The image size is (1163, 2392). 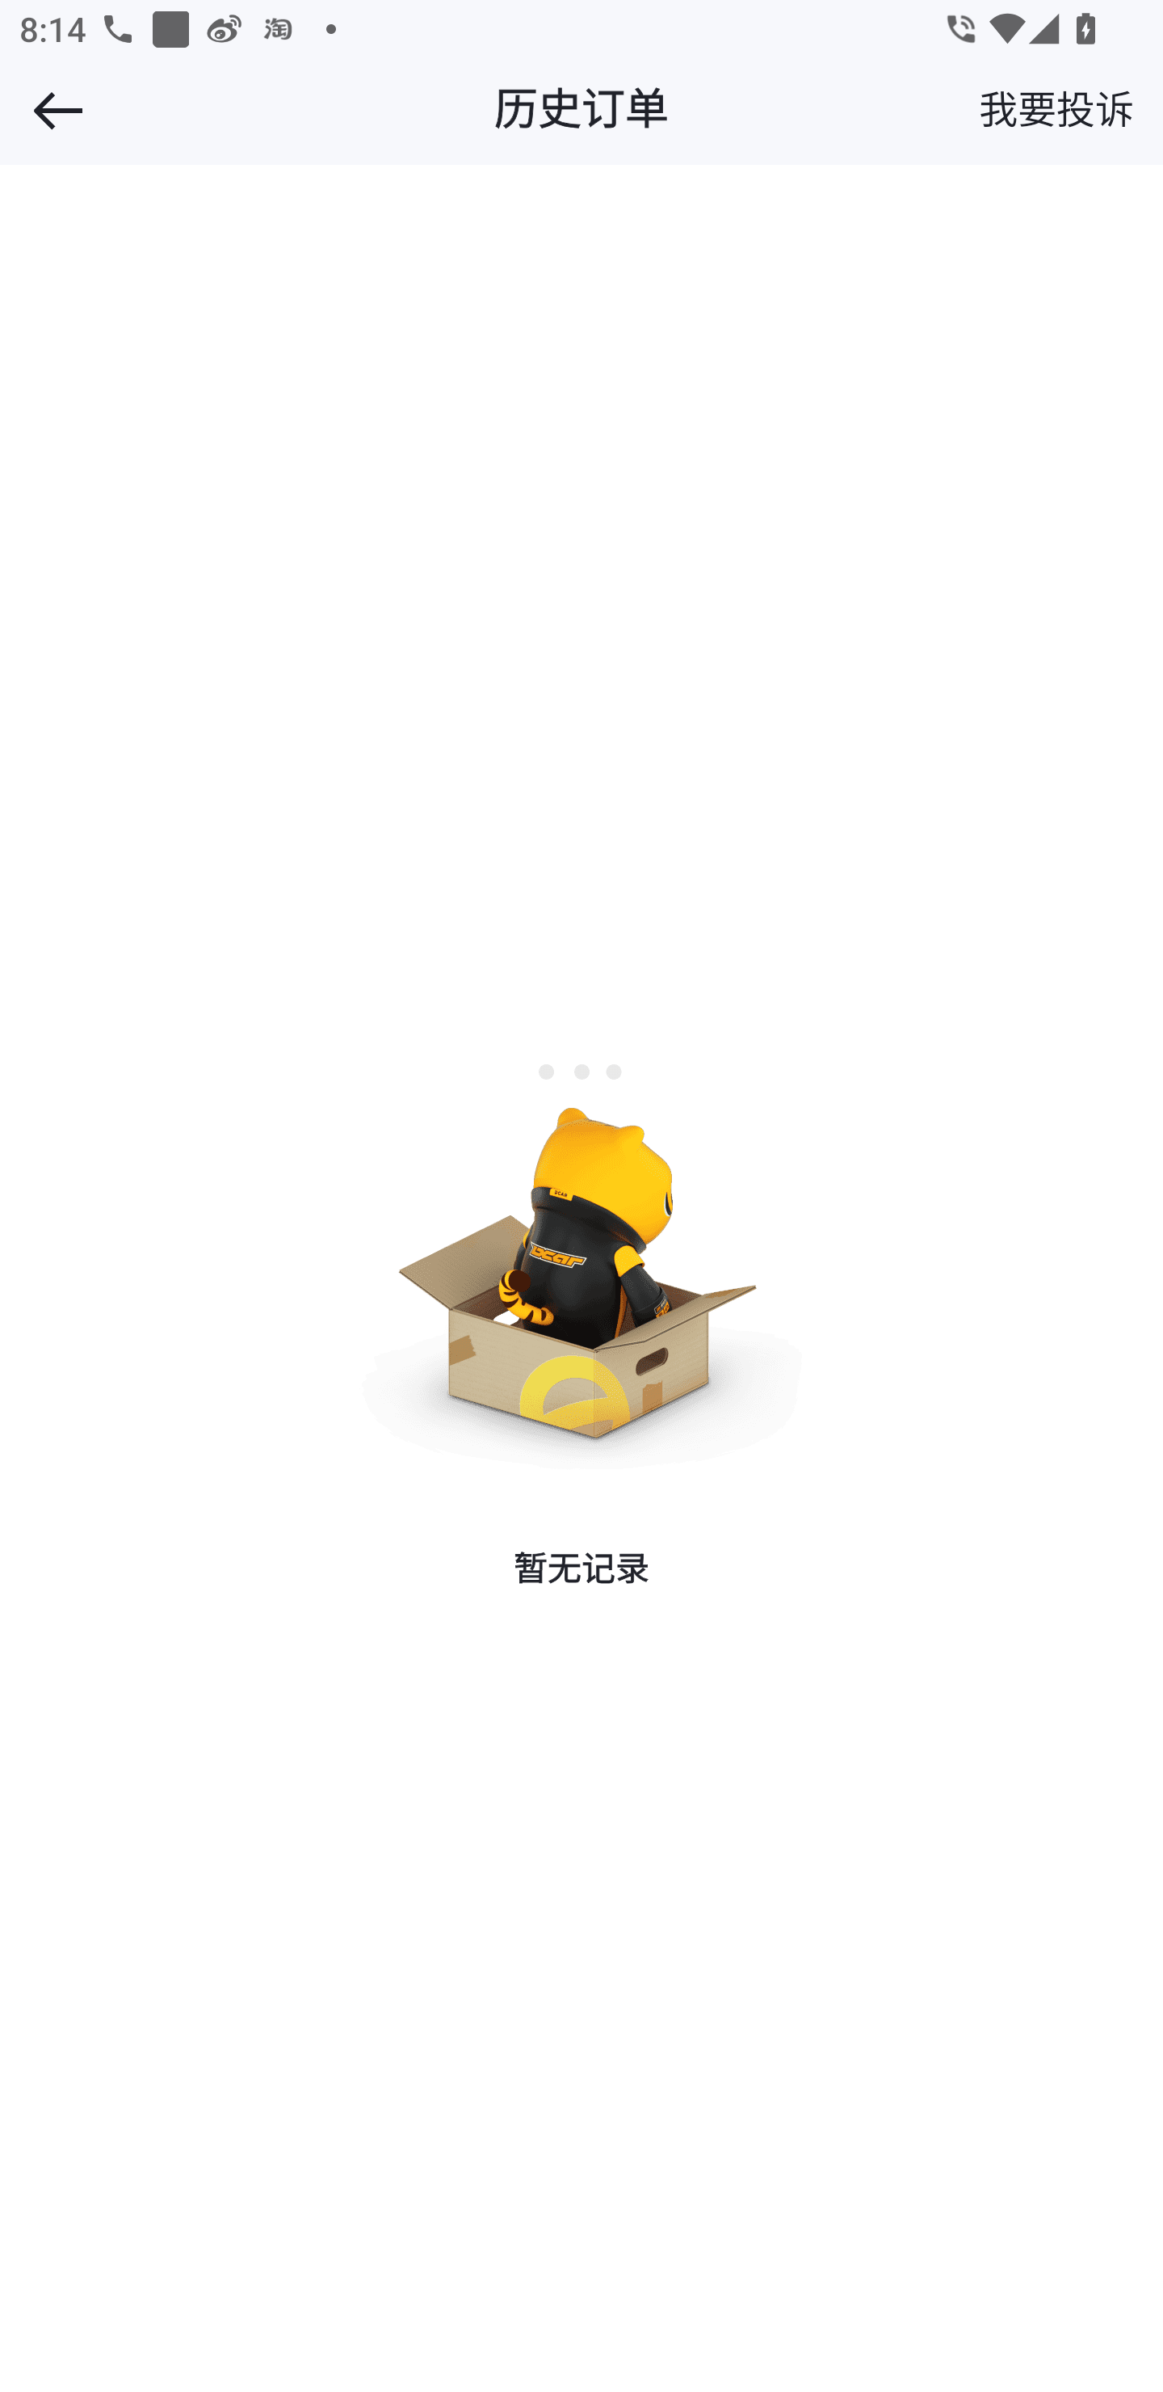 What do you see at coordinates (1069, 110) in the screenshot?
I see `我要投诉` at bounding box center [1069, 110].